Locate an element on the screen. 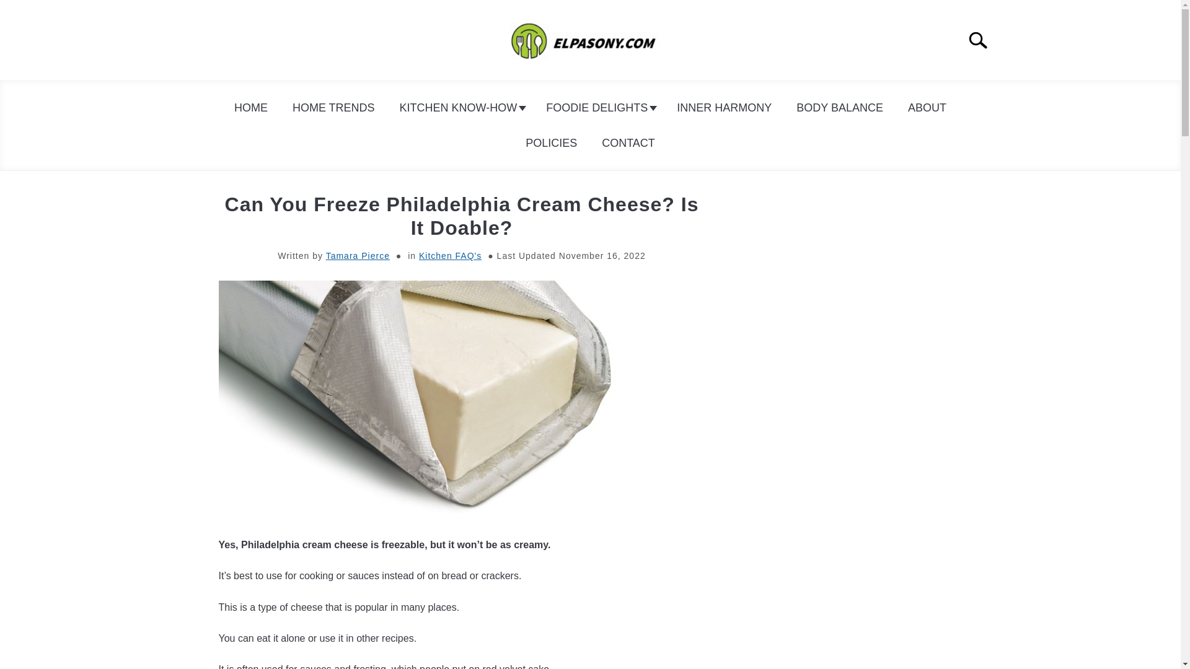 The width and height of the screenshot is (1190, 669). POLICIES is located at coordinates (550, 143).